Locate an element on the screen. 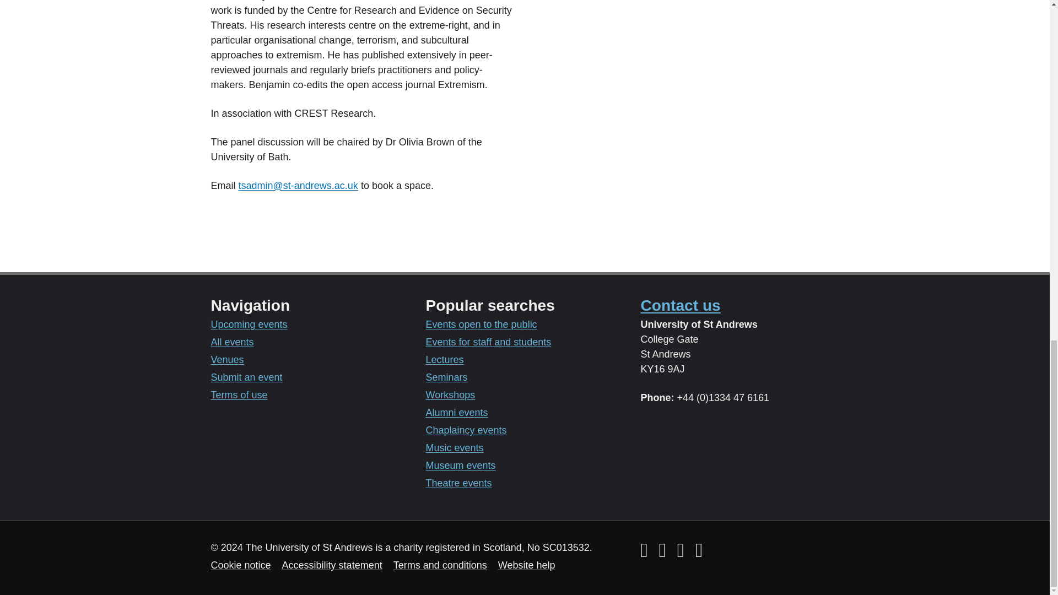 The height and width of the screenshot is (595, 1058). Terms of use is located at coordinates (239, 394).